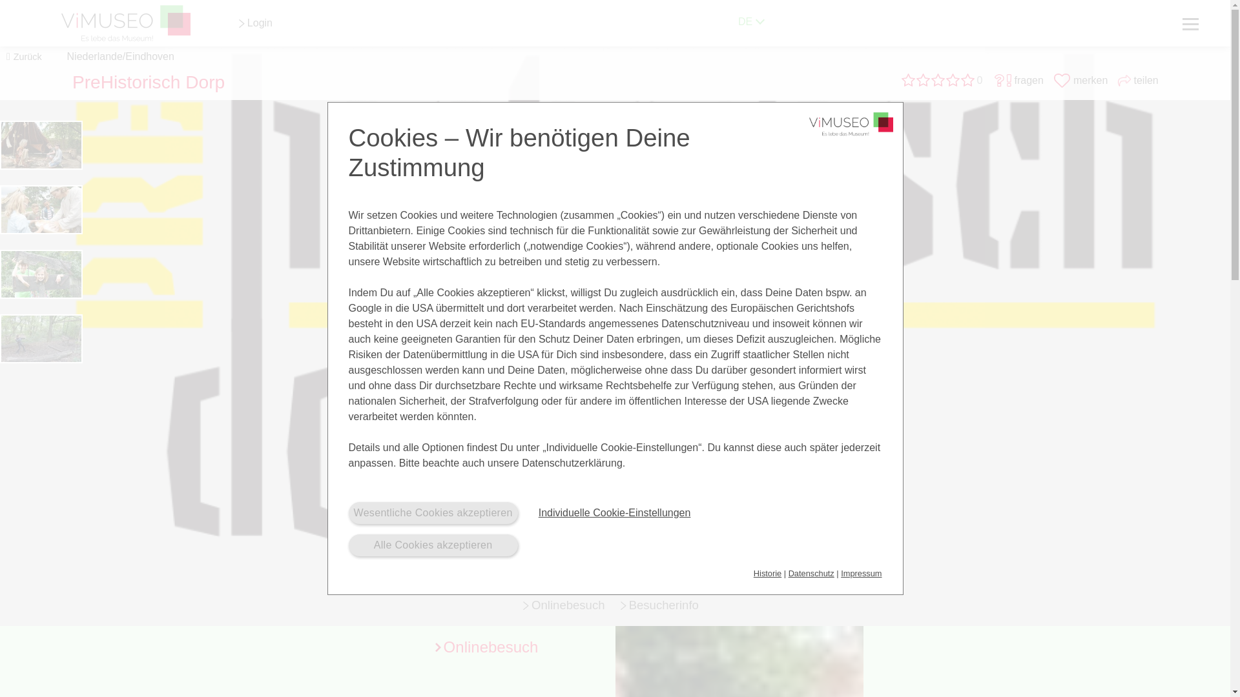  Describe the element at coordinates (811, 573) in the screenshot. I see `Datenschutz` at that location.